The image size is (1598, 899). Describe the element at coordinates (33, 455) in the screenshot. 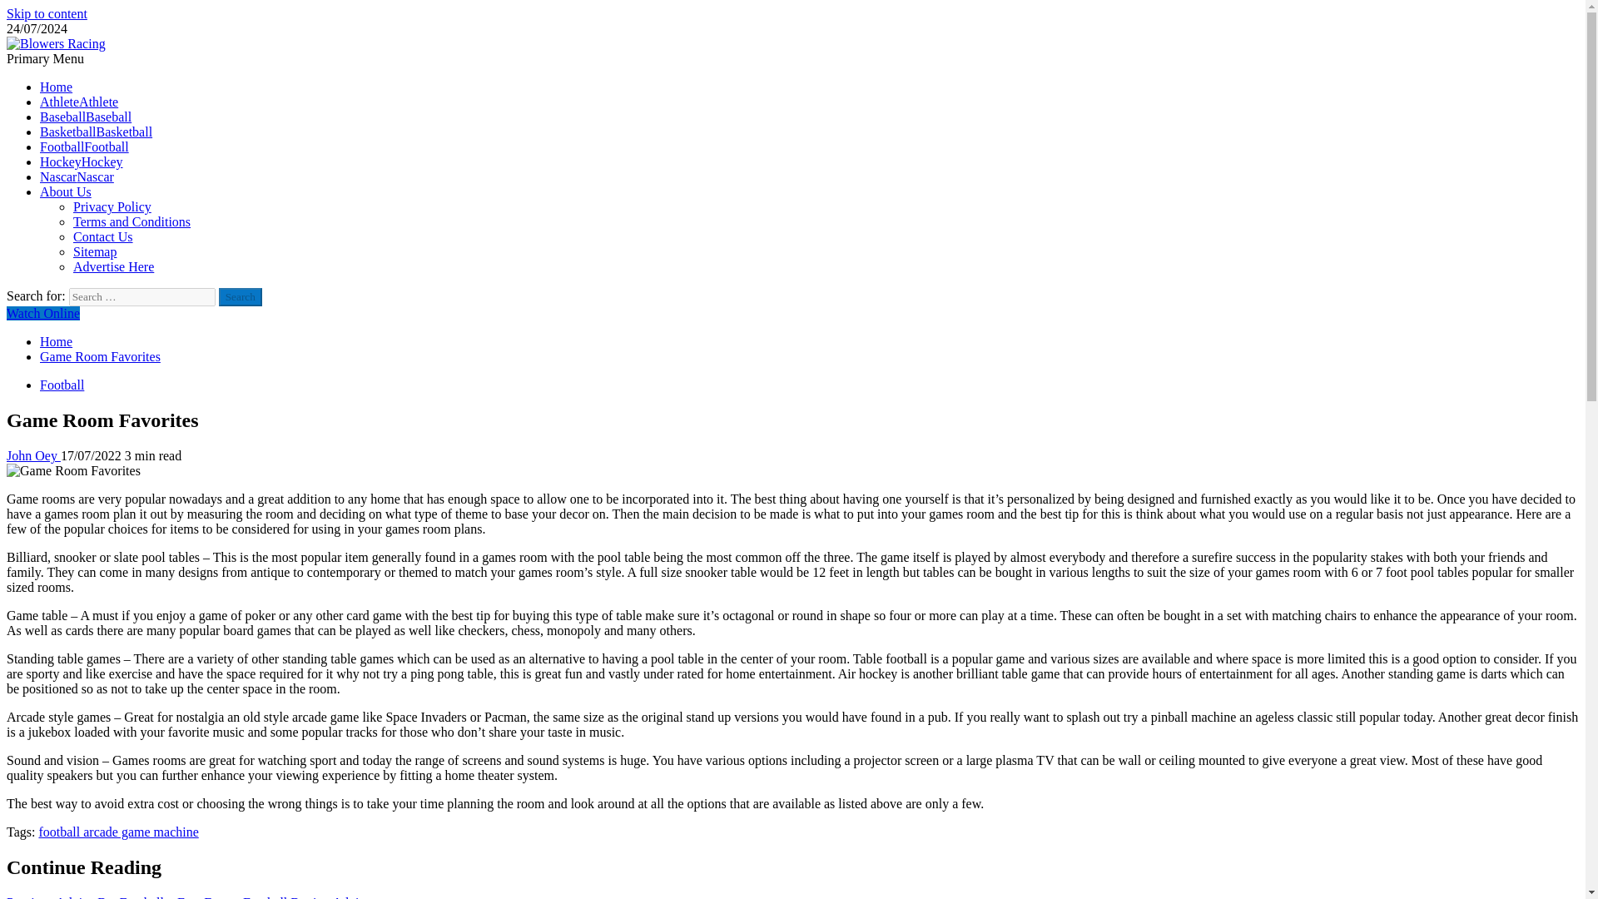

I see `John Oey` at that location.